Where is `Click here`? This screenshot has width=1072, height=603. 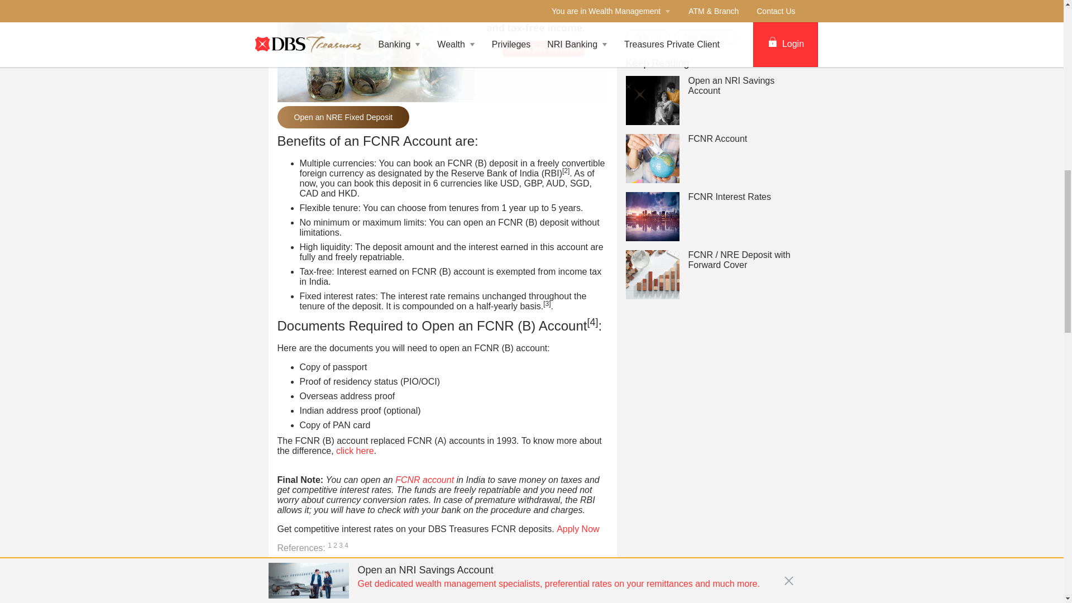 Click here is located at coordinates (355, 451).